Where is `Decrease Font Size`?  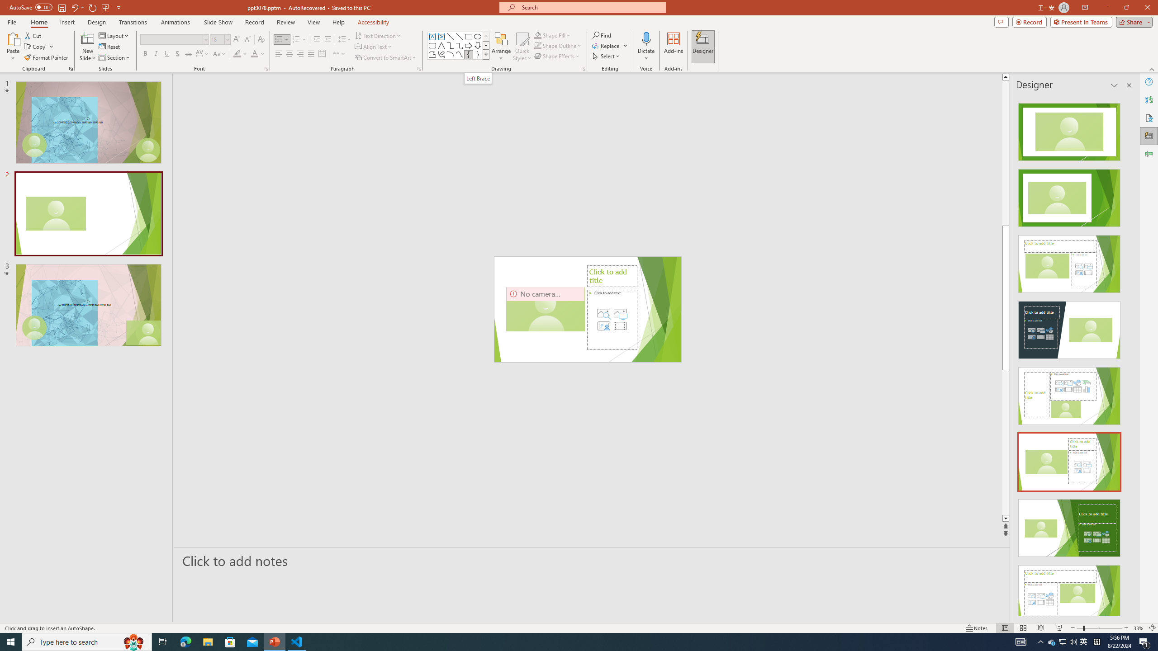
Decrease Font Size is located at coordinates (247, 40).